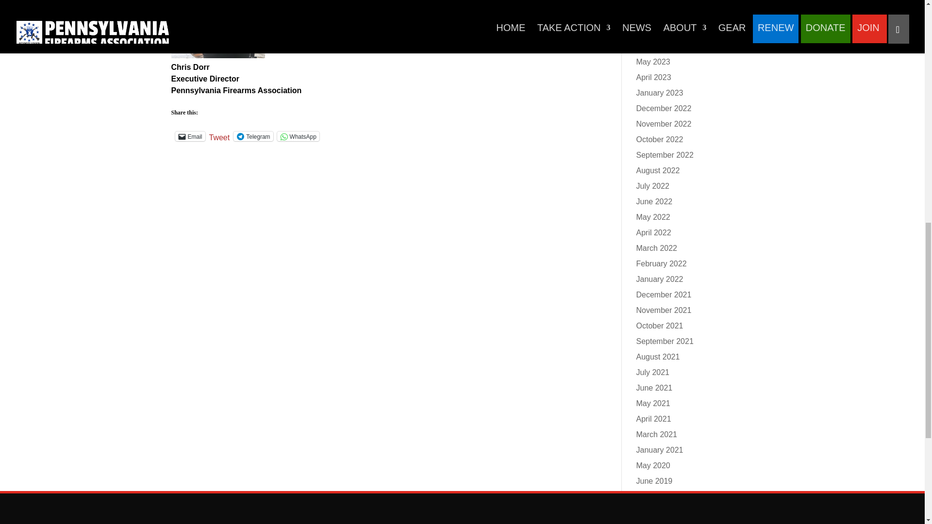 This screenshot has width=932, height=524. Describe the element at coordinates (298, 136) in the screenshot. I see `Click to share on WhatsApp` at that location.